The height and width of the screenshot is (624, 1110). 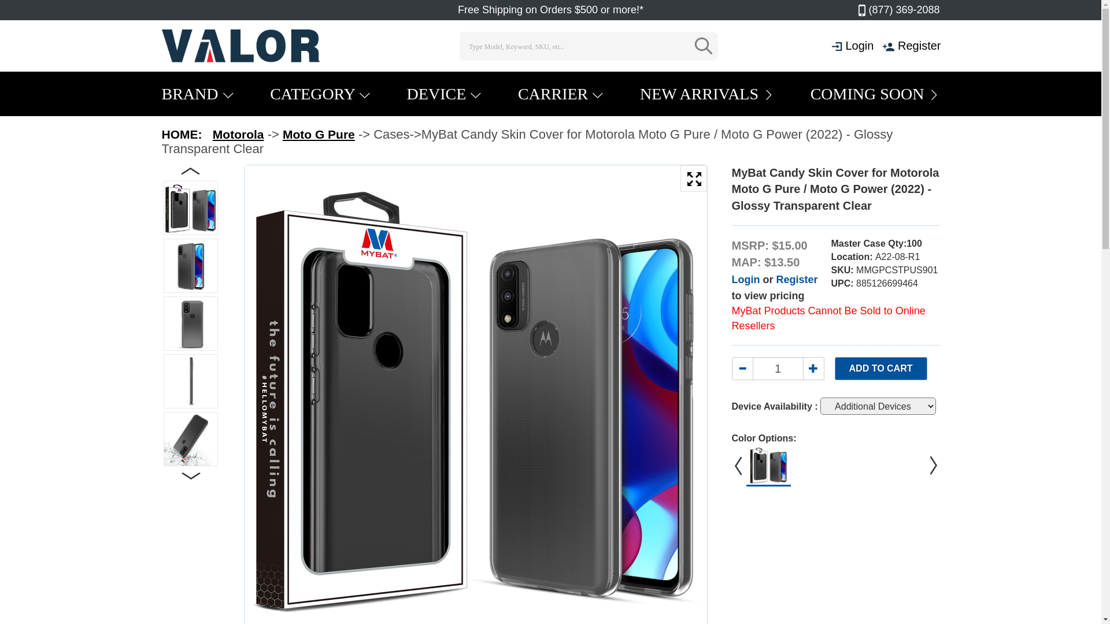 I want to click on COMING SOON , so click(x=875, y=94).